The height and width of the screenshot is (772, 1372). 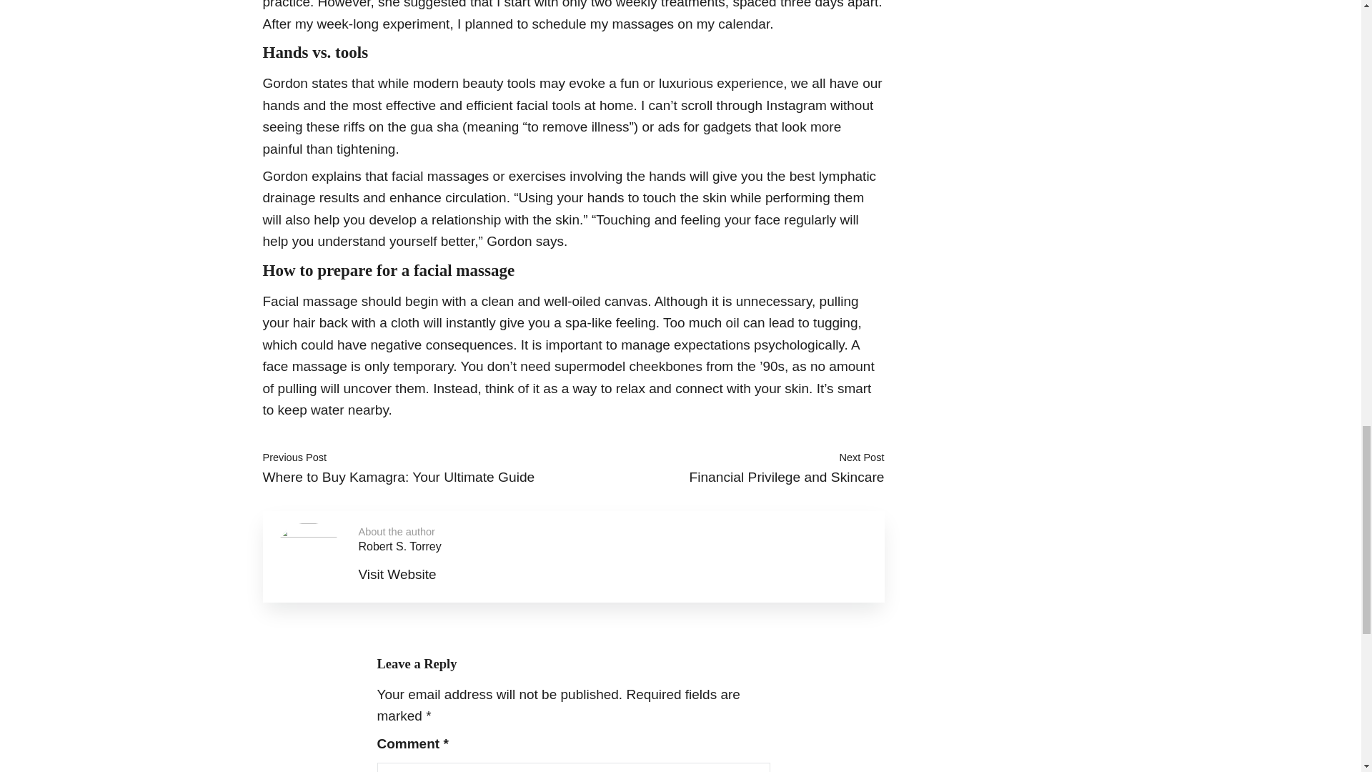 What do you see at coordinates (399, 477) in the screenshot?
I see `Where to Buy Kamagra: Your Ultimate Guide` at bounding box center [399, 477].